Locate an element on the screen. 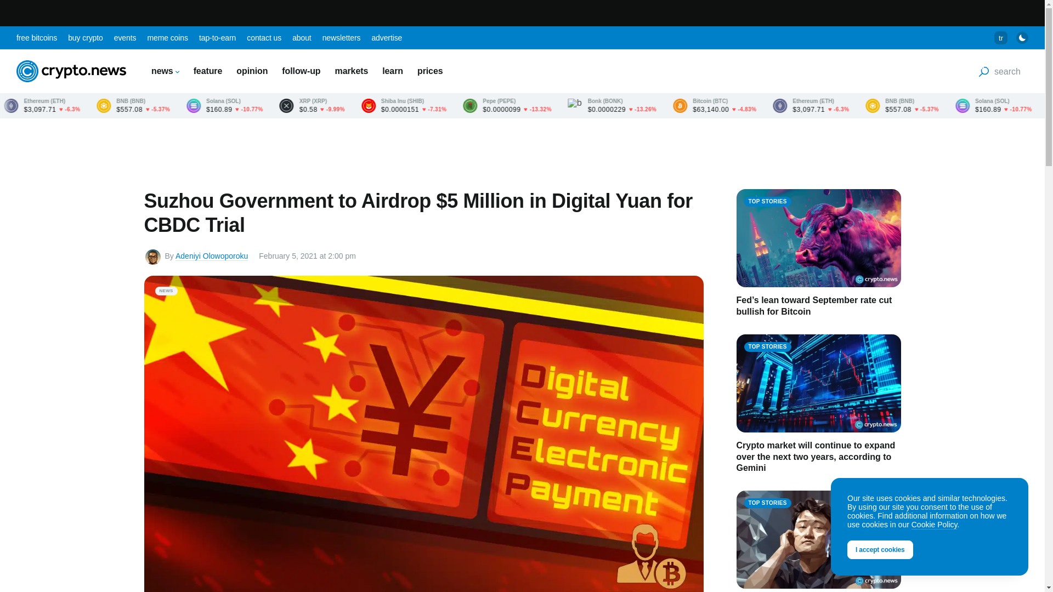  advertise is located at coordinates (387, 37).